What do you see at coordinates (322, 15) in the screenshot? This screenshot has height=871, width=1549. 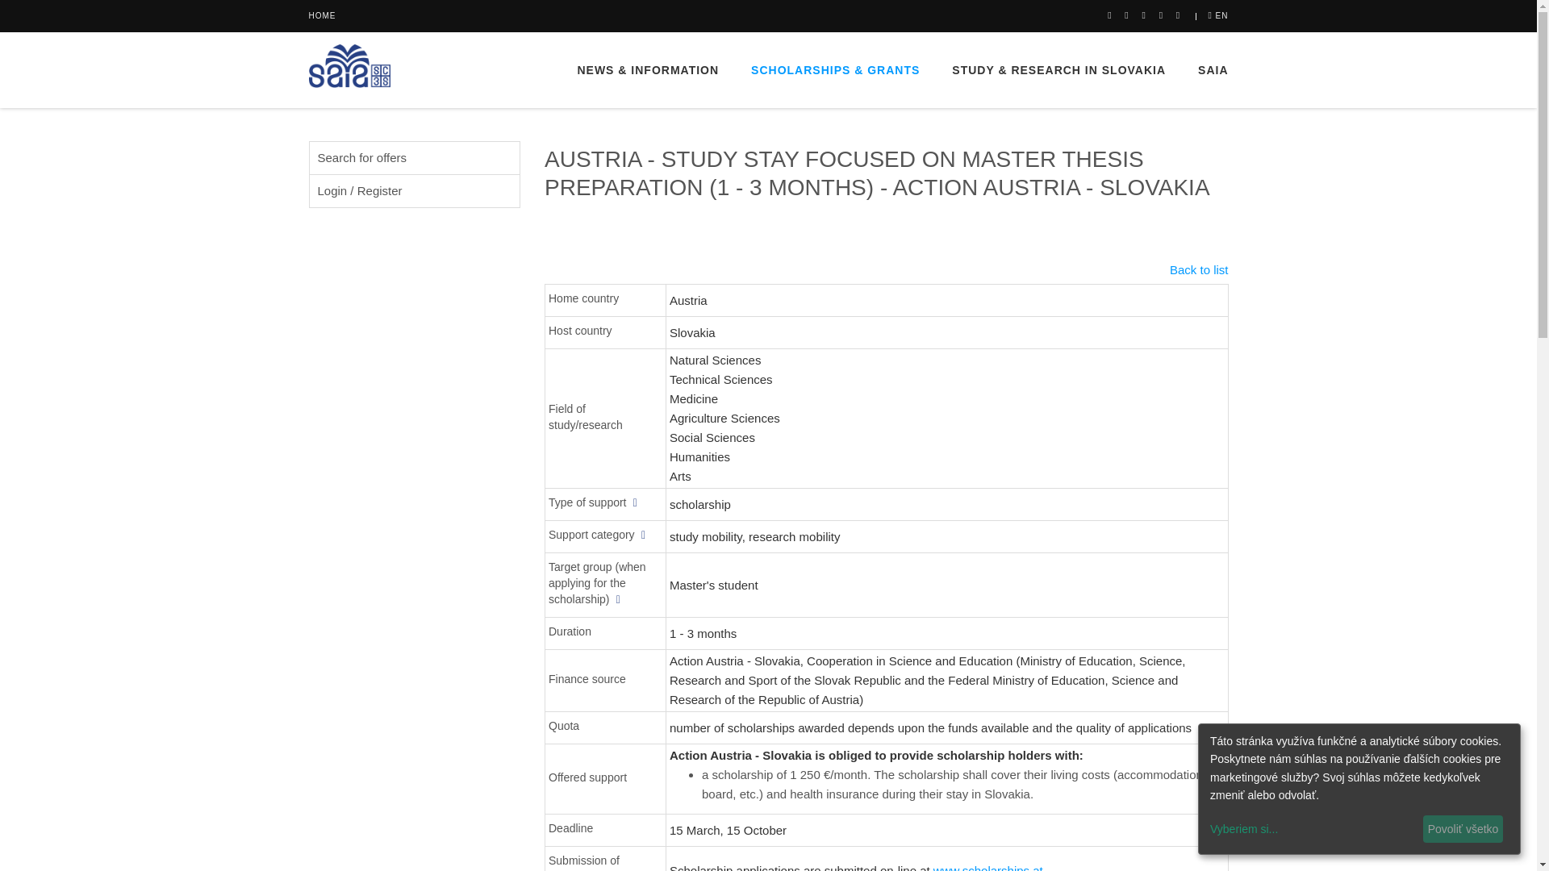 I see `HOME` at bounding box center [322, 15].